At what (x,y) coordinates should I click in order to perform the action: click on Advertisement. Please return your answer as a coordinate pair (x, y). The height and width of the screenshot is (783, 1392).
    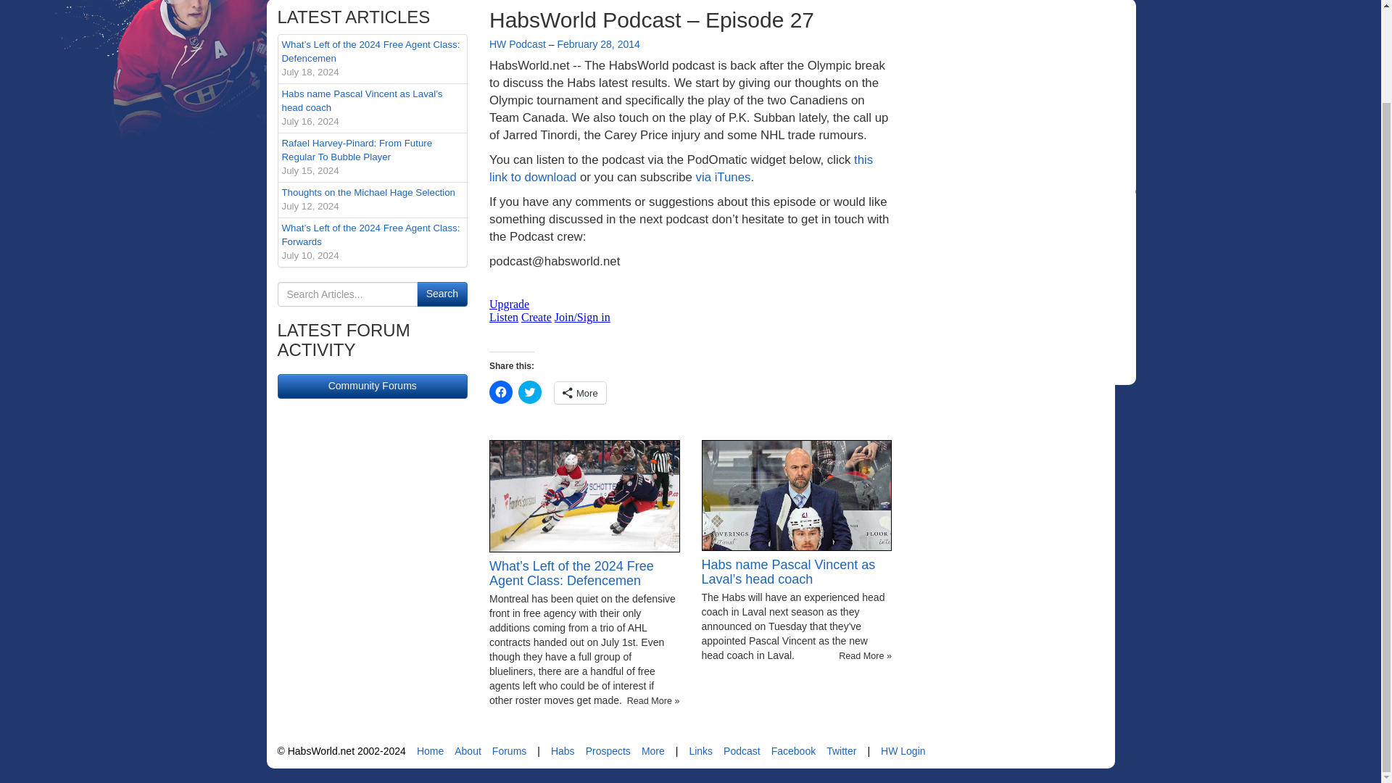
    Looking at the image, I should click on (1022, 287).